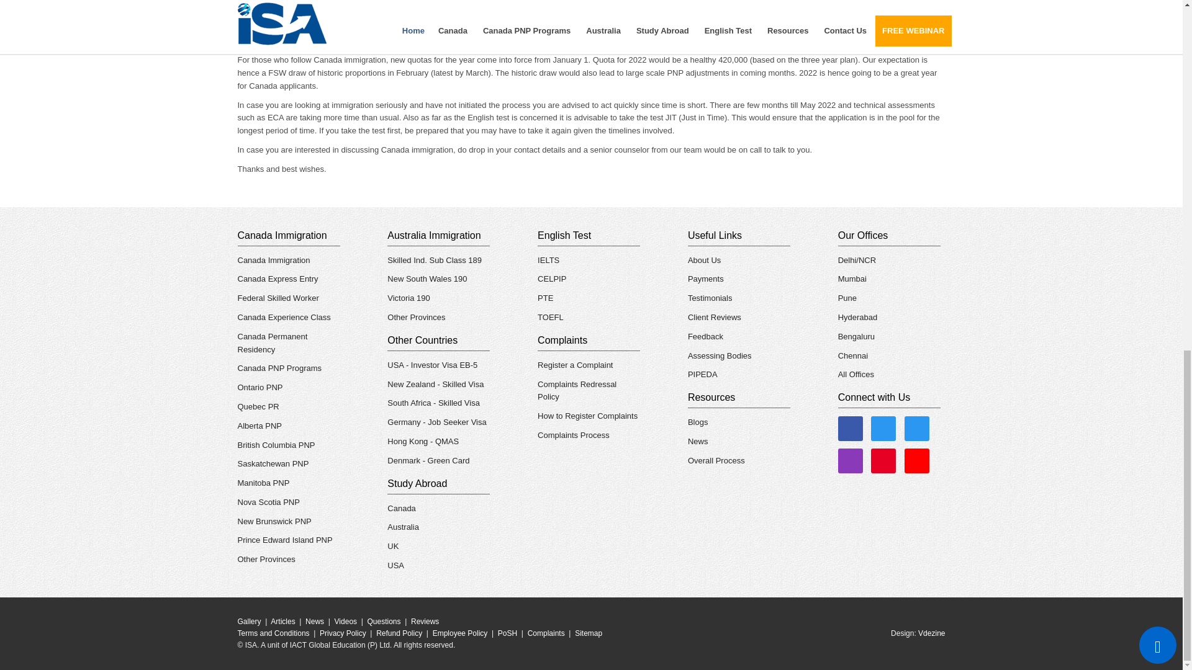  What do you see at coordinates (883, 460) in the screenshot?
I see `ISA Global Pinterest` at bounding box center [883, 460].